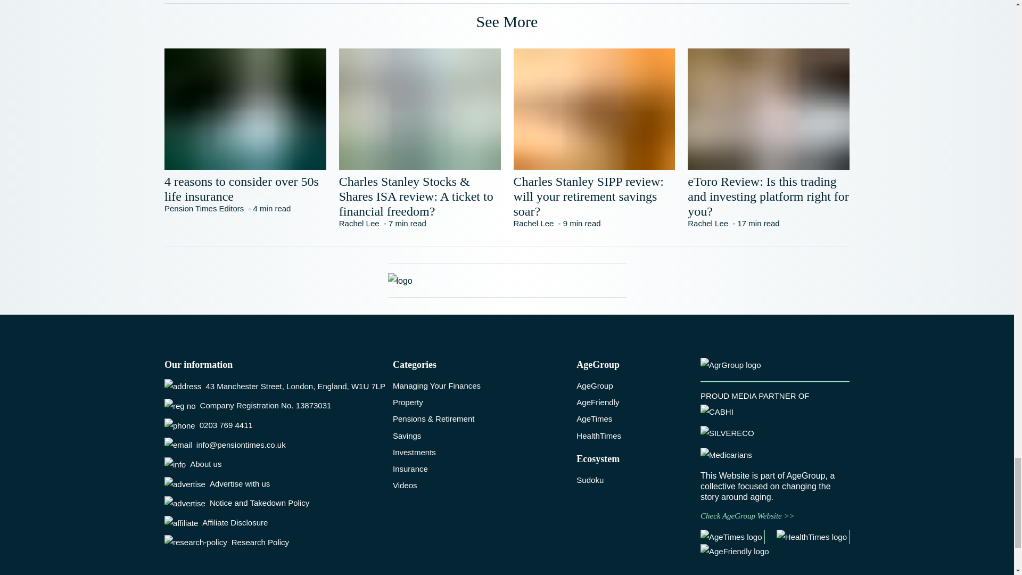  What do you see at coordinates (245, 189) in the screenshot?
I see `4 reasons to consider over 50s life insurance` at bounding box center [245, 189].